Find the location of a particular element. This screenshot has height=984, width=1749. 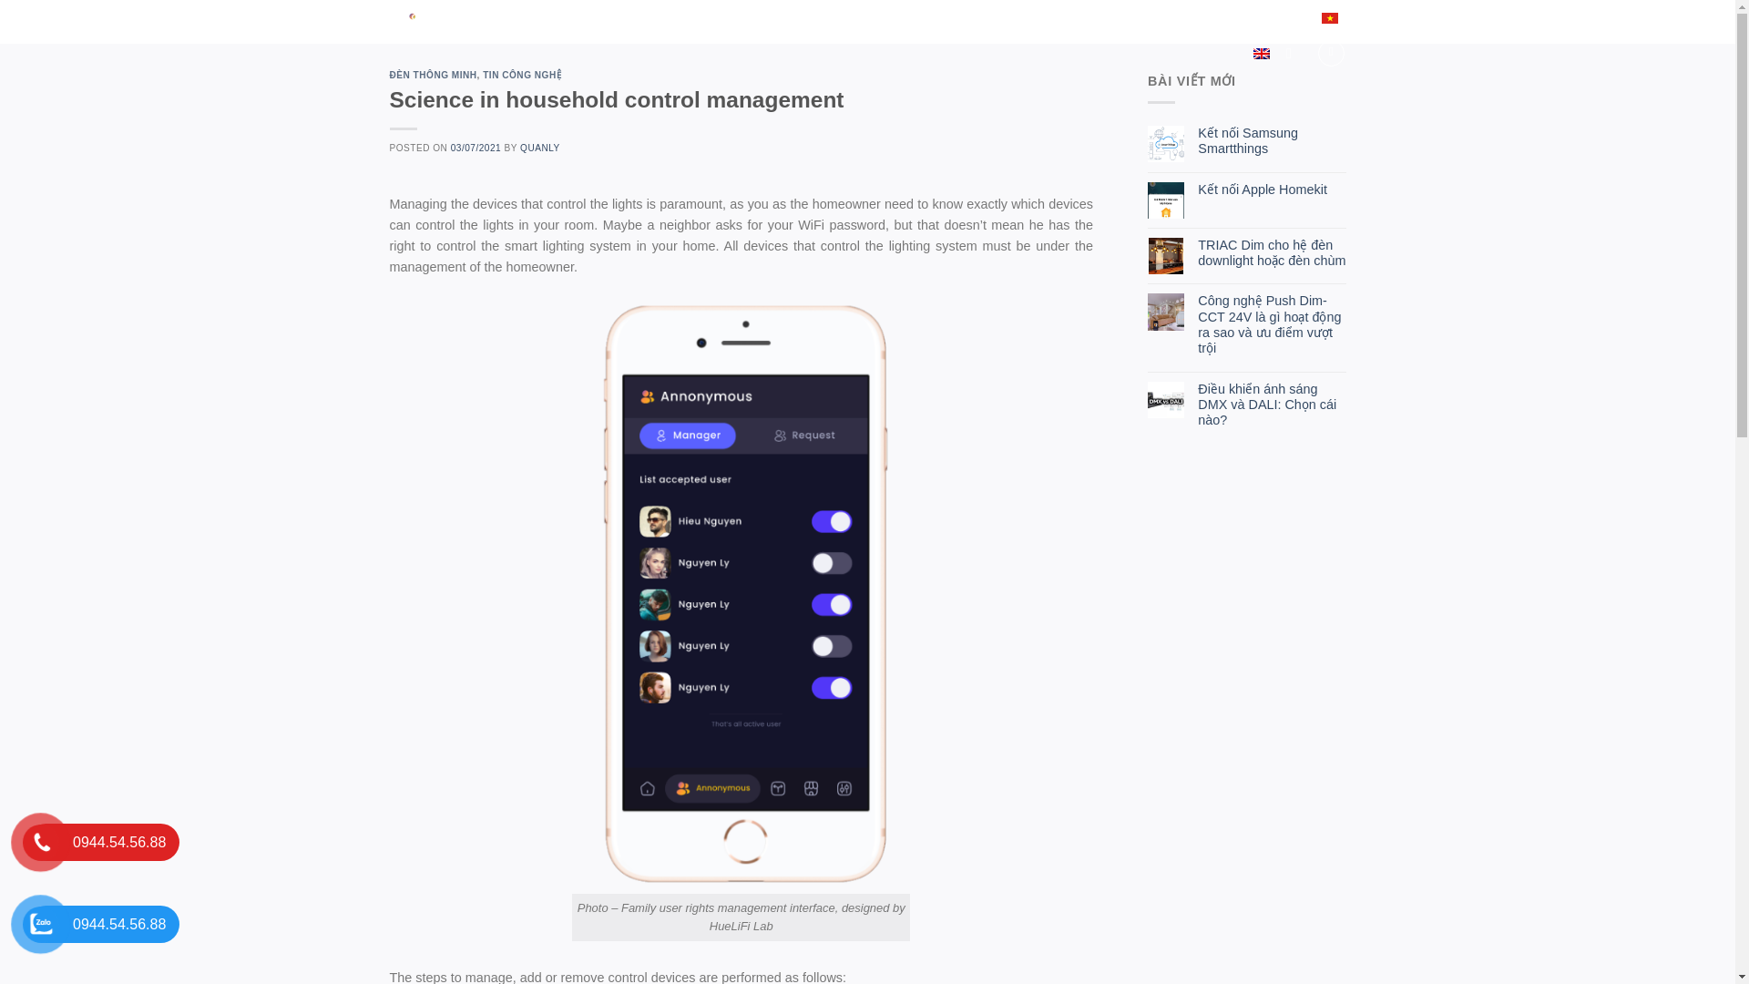

HuePress is located at coordinates (425, 21).